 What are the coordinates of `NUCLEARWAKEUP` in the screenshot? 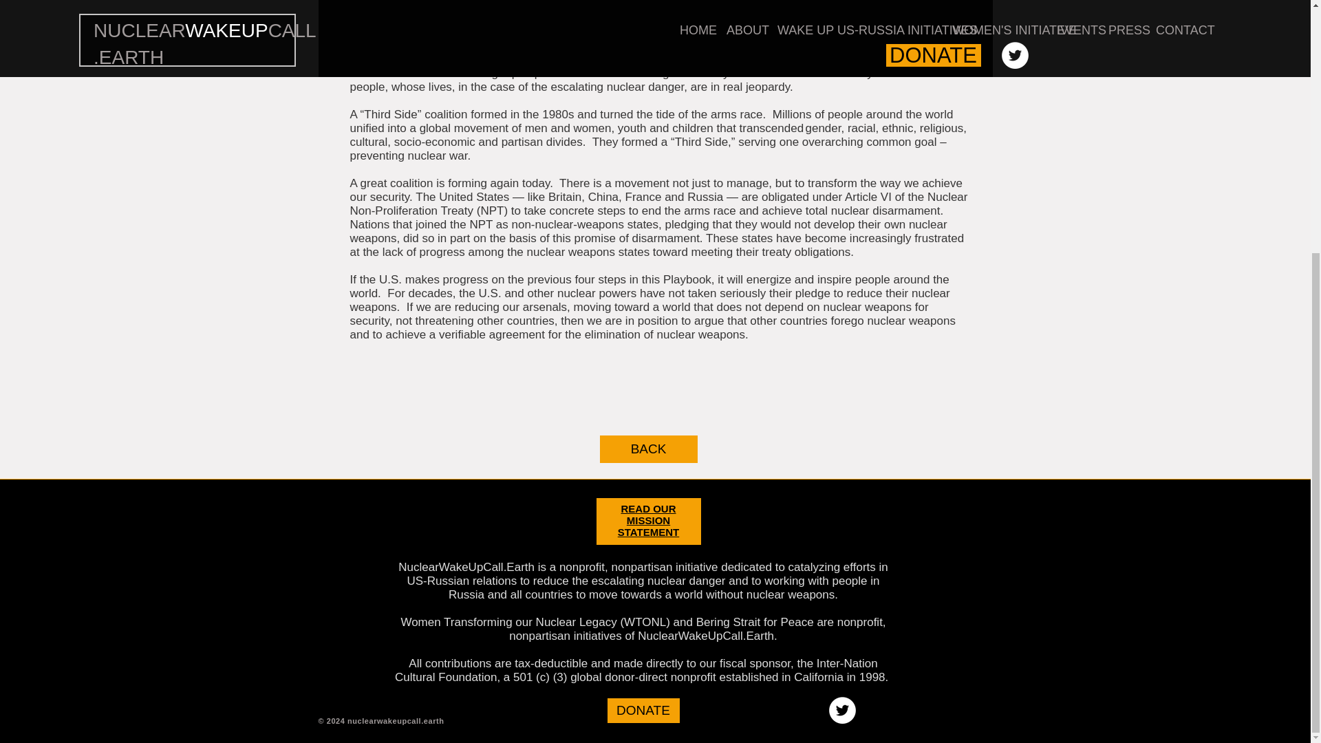 It's located at (183, 680).